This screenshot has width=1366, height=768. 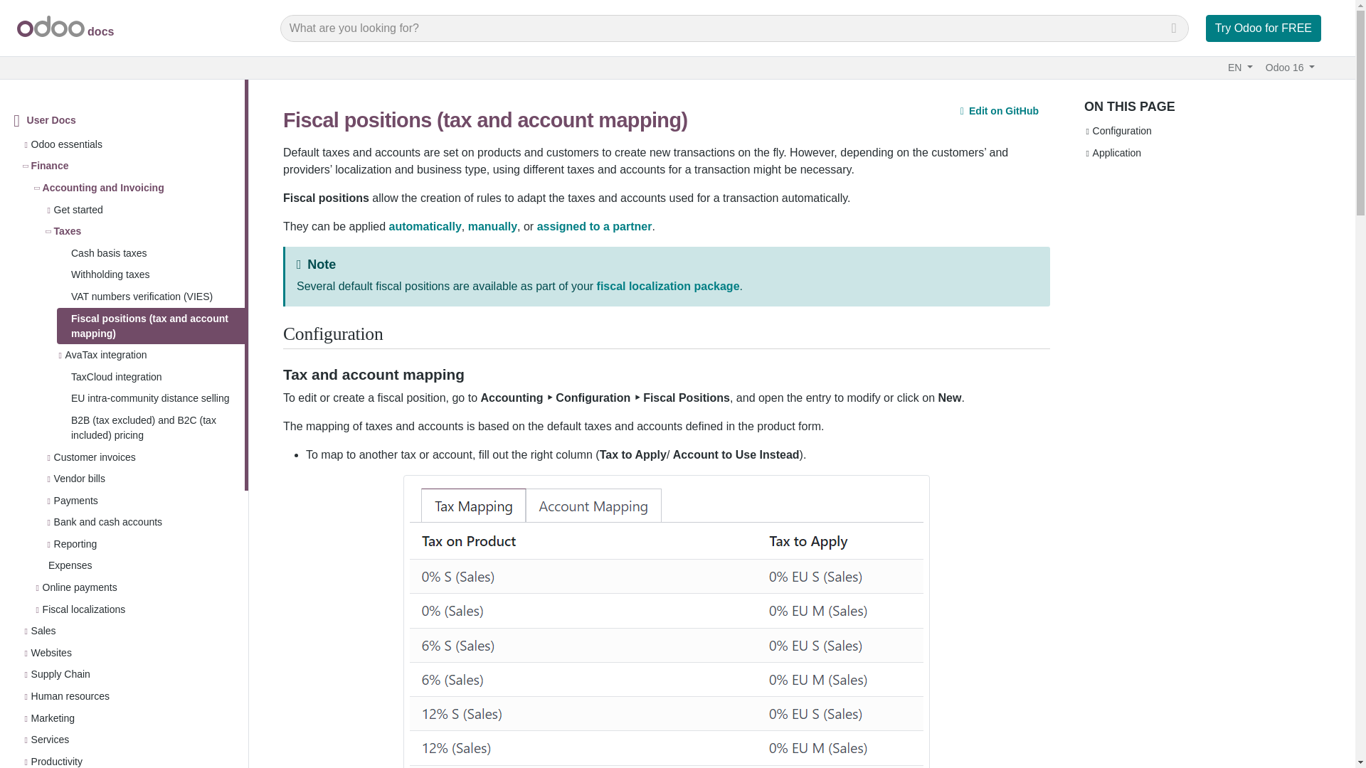 What do you see at coordinates (67, 144) in the screenshot?
I see `Odoo essentials` at bounding box center [67, 144].